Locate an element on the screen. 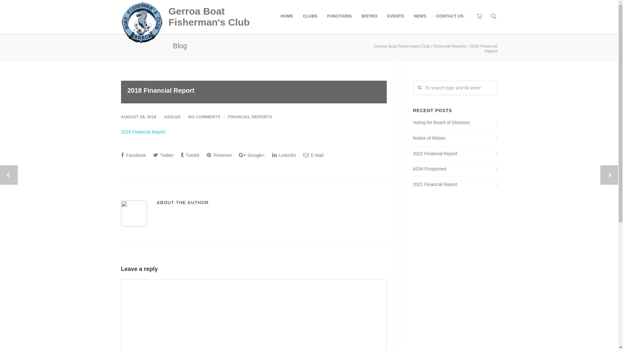 This screenshot has height=350, width=623. CLUBS is located at coordinates (310, 16).